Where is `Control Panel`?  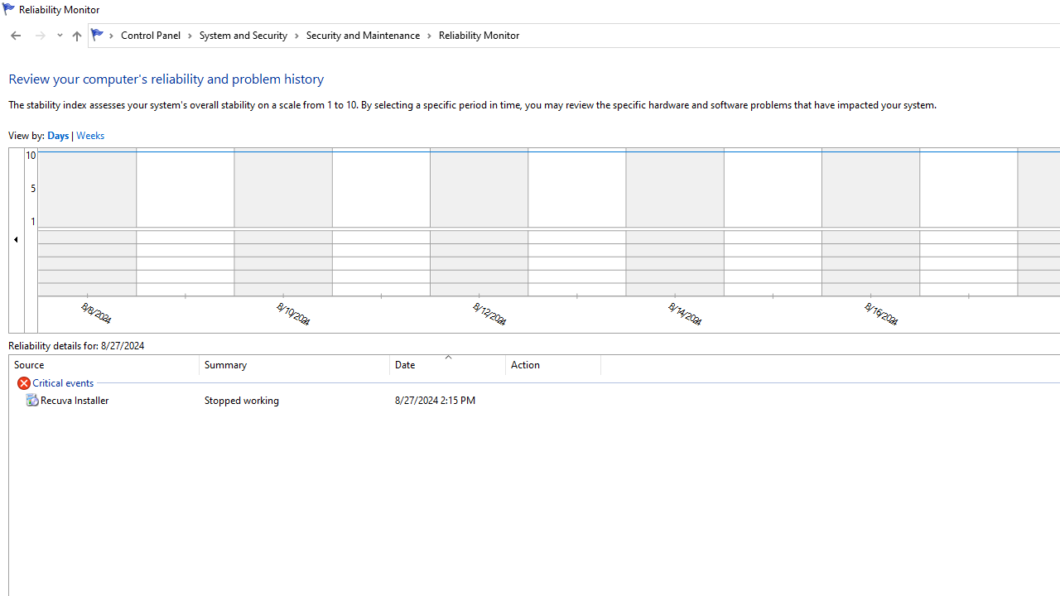
Control Panel is located at coordinates (157, 35).